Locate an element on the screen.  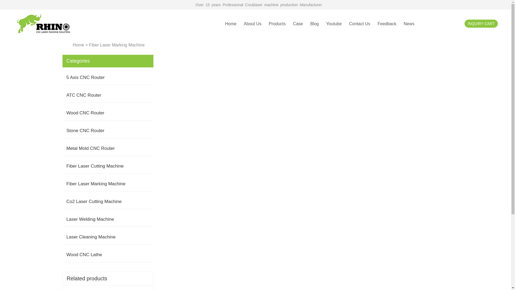
About Us is located at coordinates (253, 24).